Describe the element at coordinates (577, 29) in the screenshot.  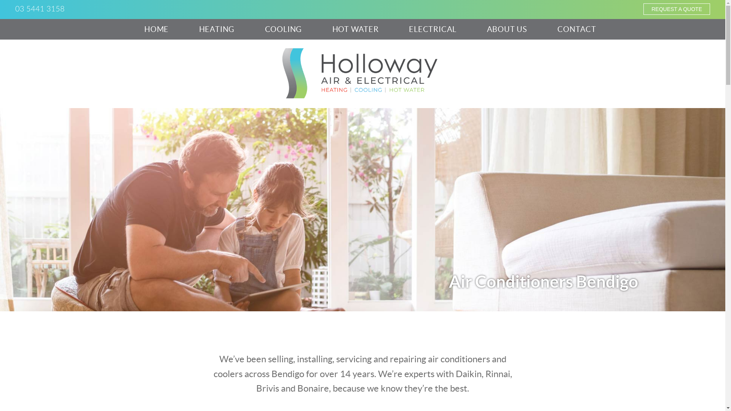
I see `CONTACT` at that location.